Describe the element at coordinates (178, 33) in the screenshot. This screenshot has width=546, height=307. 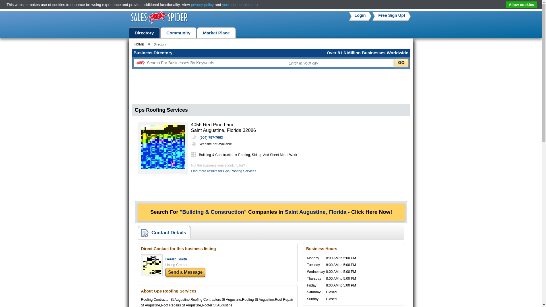
I see `Community` at that location.